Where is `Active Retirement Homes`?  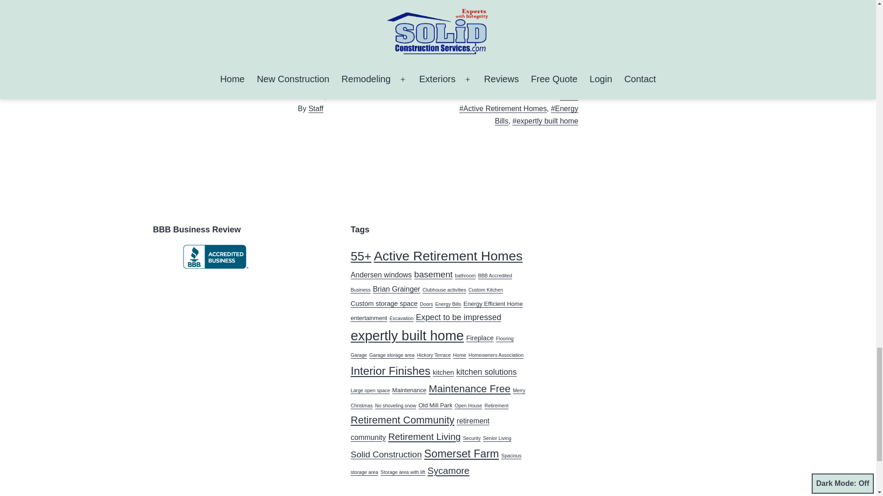 Active Retirement Homes is located at coordinates (448, 256).